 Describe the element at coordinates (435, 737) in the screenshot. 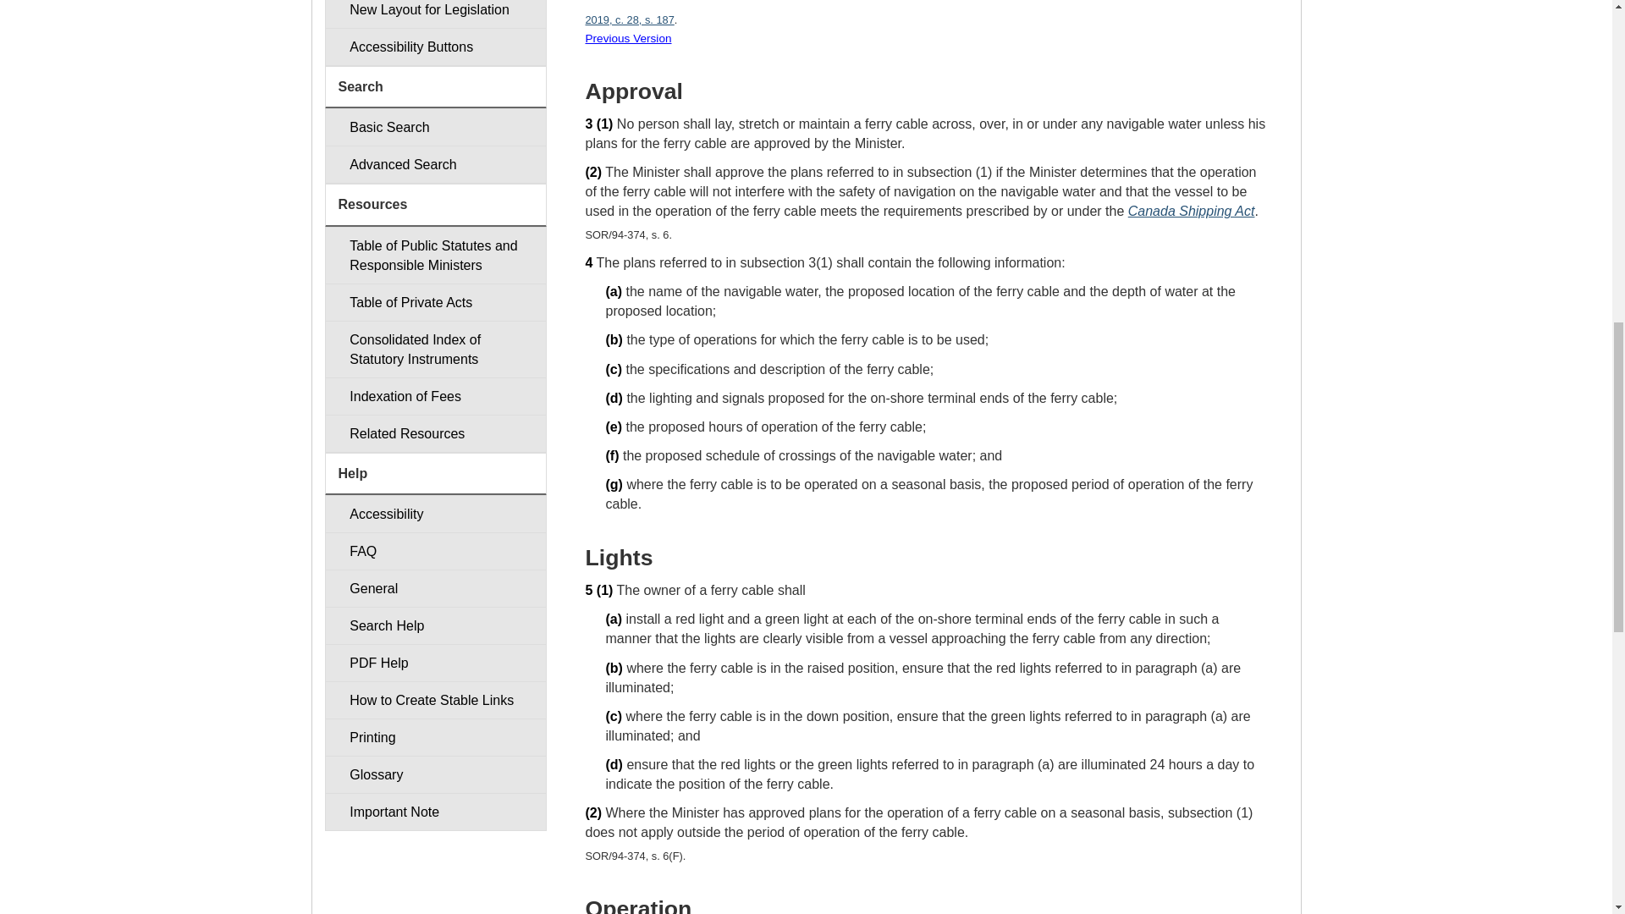

I see `Printing Help` at that location.